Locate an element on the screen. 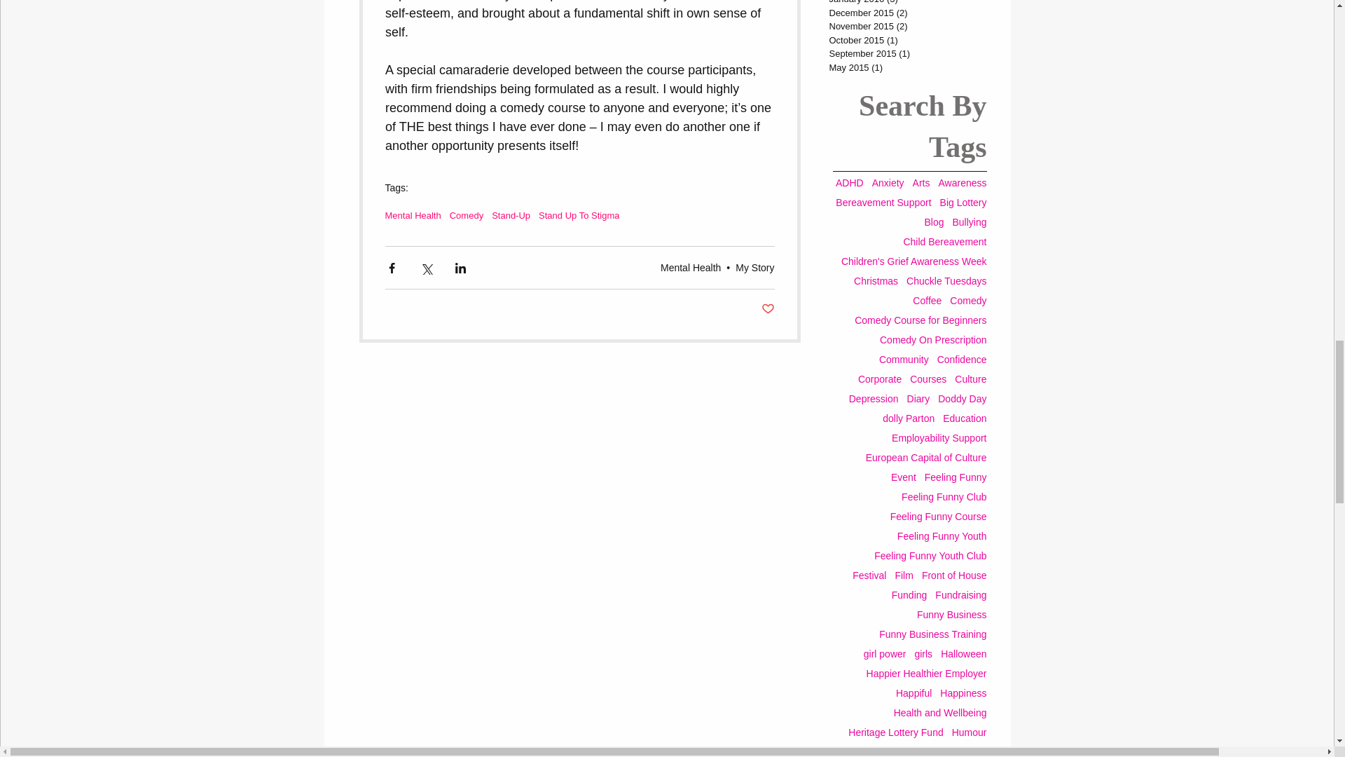 Image resolution: width=1345 pixels, height=757 pixels. Mental Health is located at coordinates (691, 267).